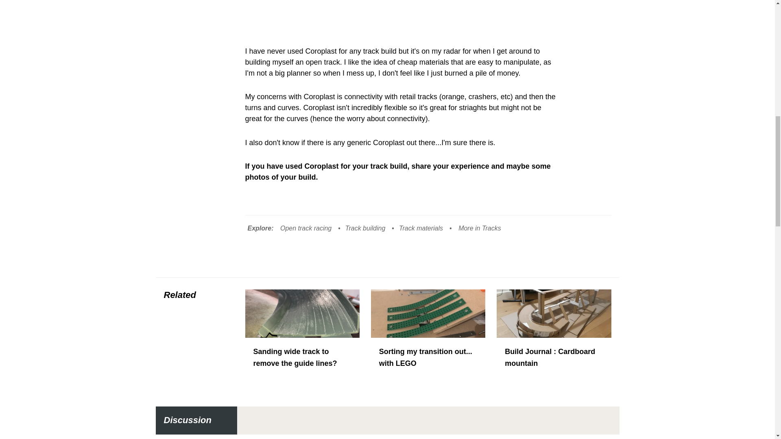 The width and height of the screenshot is (781, 439). I want to click on Track materials, so click(421, 228).